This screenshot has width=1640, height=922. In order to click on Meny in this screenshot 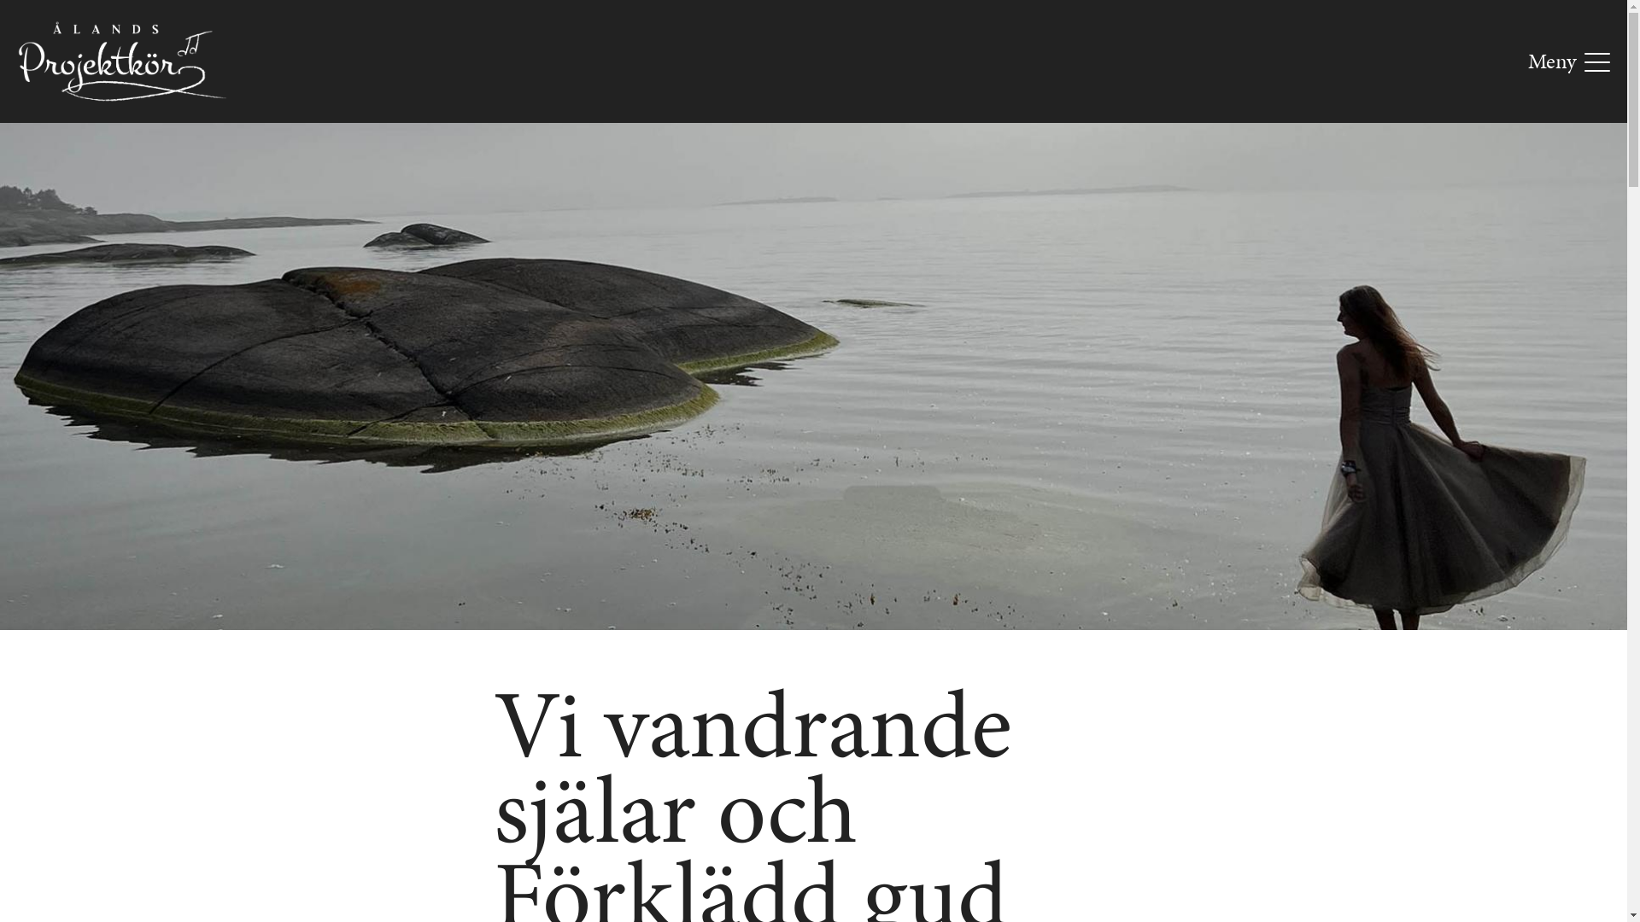, I will do `click(1569, 61)`.